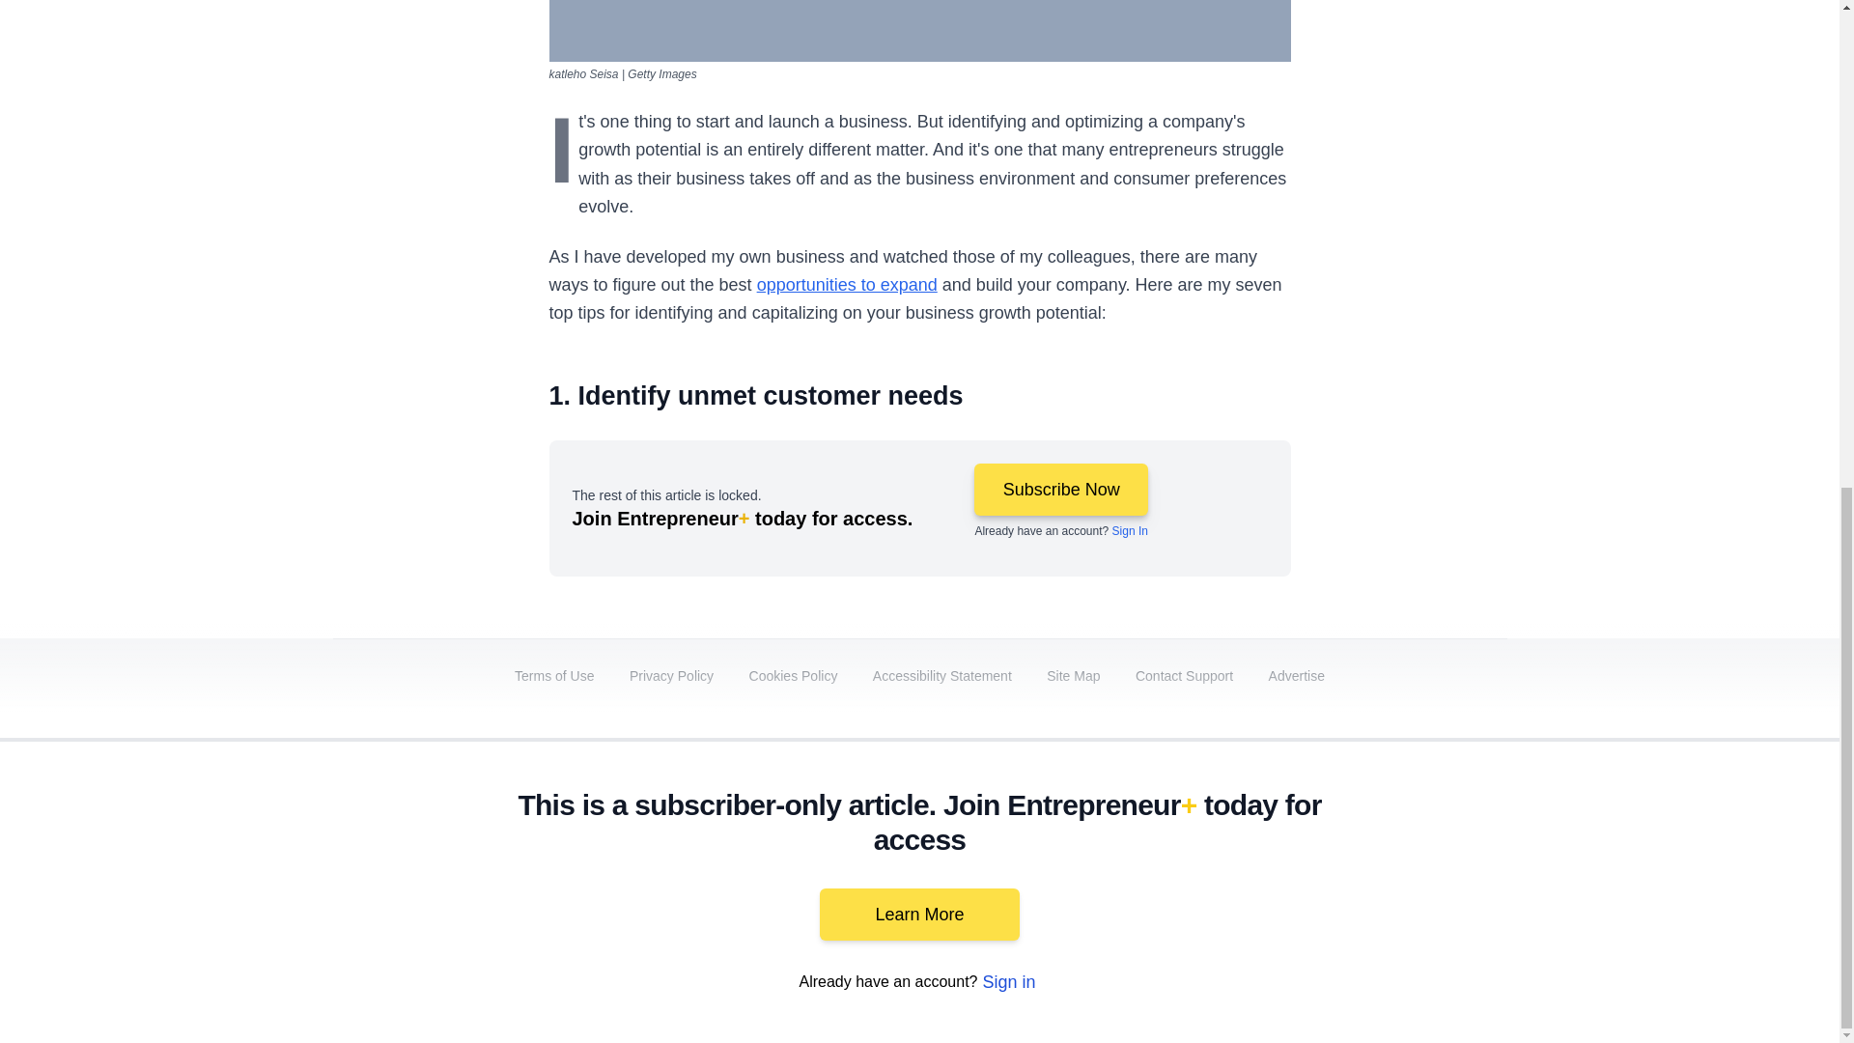 The image size is (1854, 1043). Describe the element at coordinates (1267, 881) in the screenshot. I see `youtube` at that location.